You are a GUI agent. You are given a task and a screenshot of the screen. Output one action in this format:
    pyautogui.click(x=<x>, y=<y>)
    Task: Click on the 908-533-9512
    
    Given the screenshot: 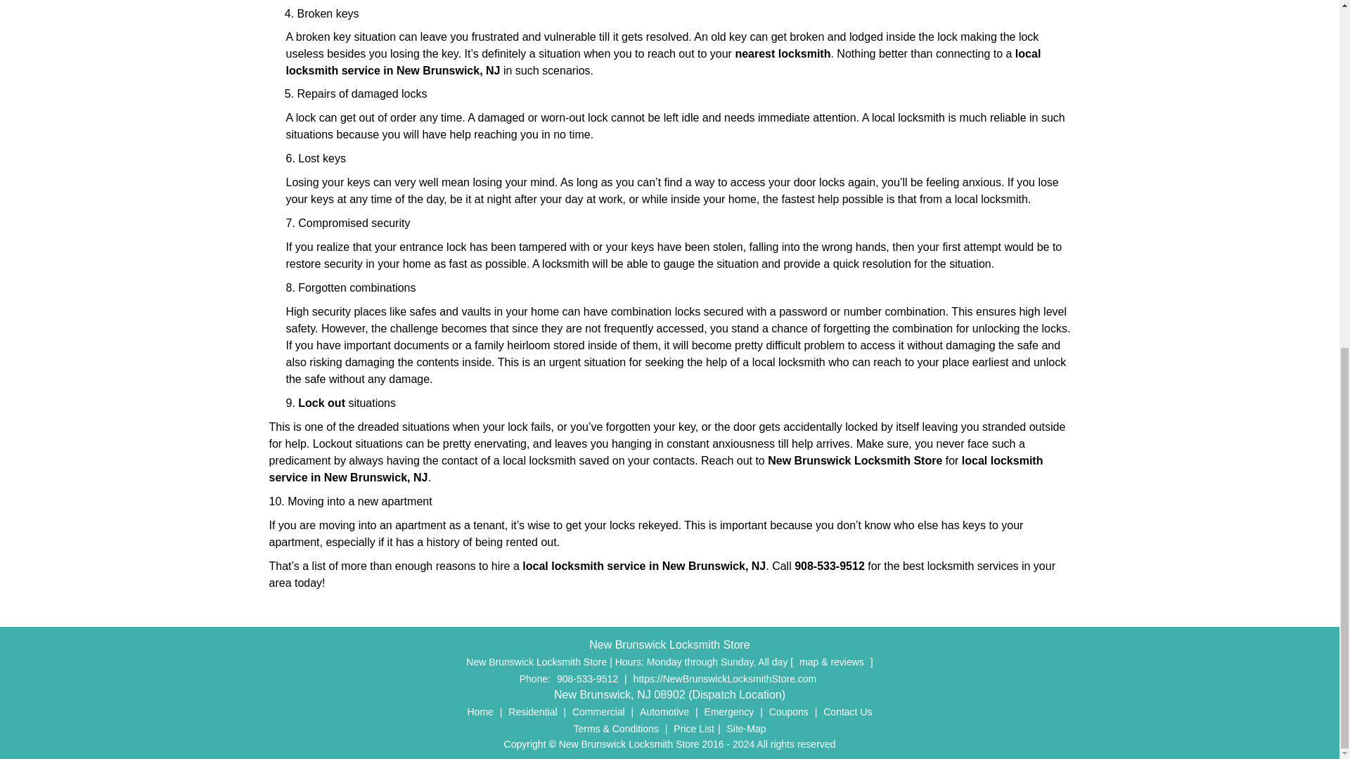 What is the action you would take?
    pyautogui.click(x=587, y=679)
    